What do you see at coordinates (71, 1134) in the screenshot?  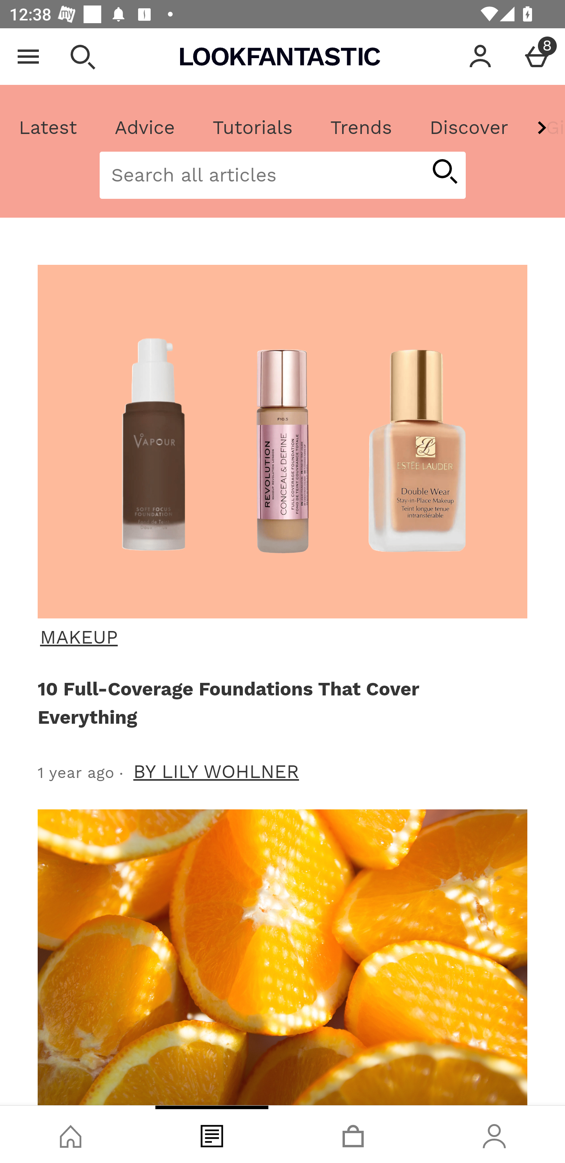 I see `Shop, tab, 1 of 4` at bounding box center [71, 1134].